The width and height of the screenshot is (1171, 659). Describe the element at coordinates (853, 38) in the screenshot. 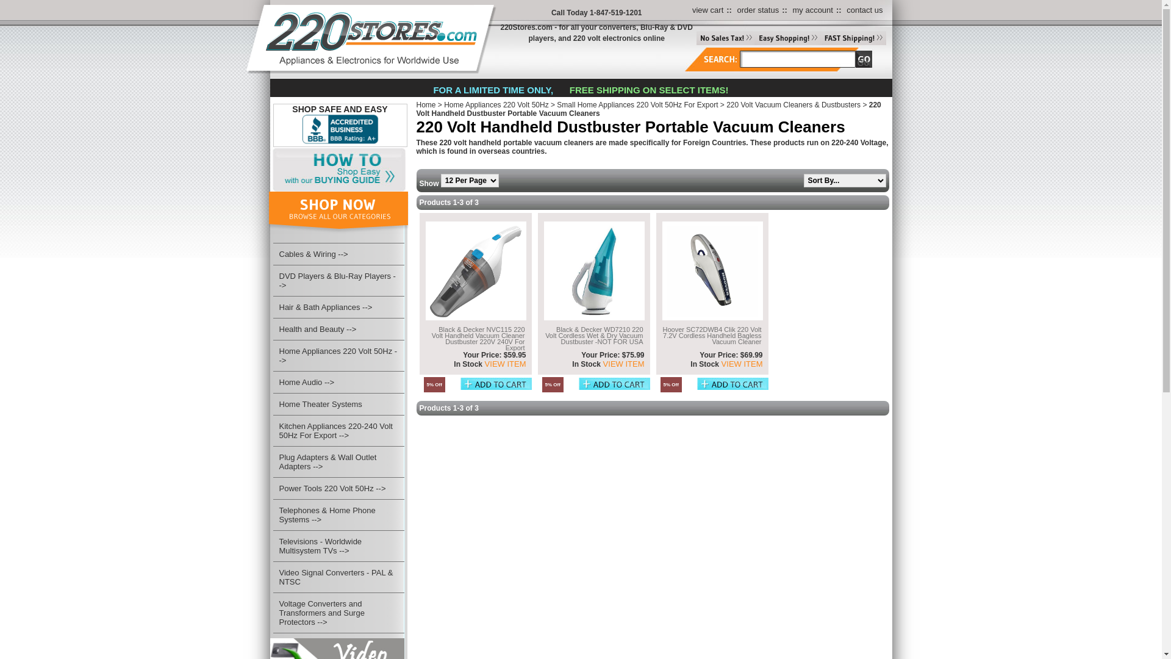

I see `Fast Shipping` at that location.